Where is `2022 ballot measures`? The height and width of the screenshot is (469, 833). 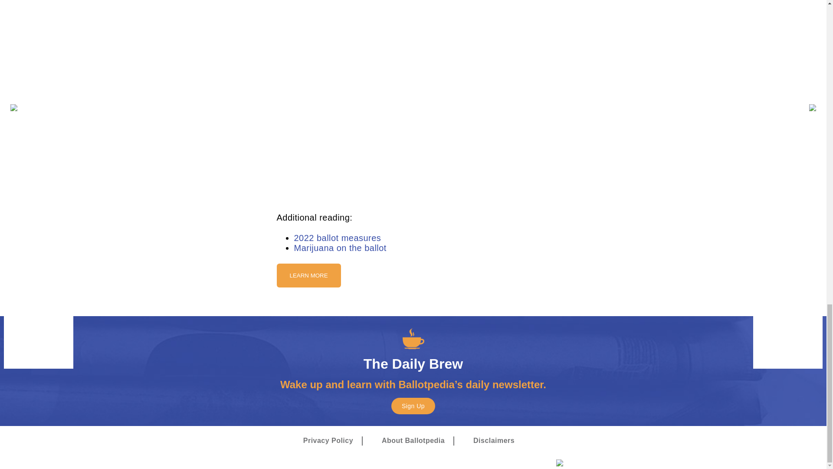
2022 ballot measures is located at coordinates (338, 238).